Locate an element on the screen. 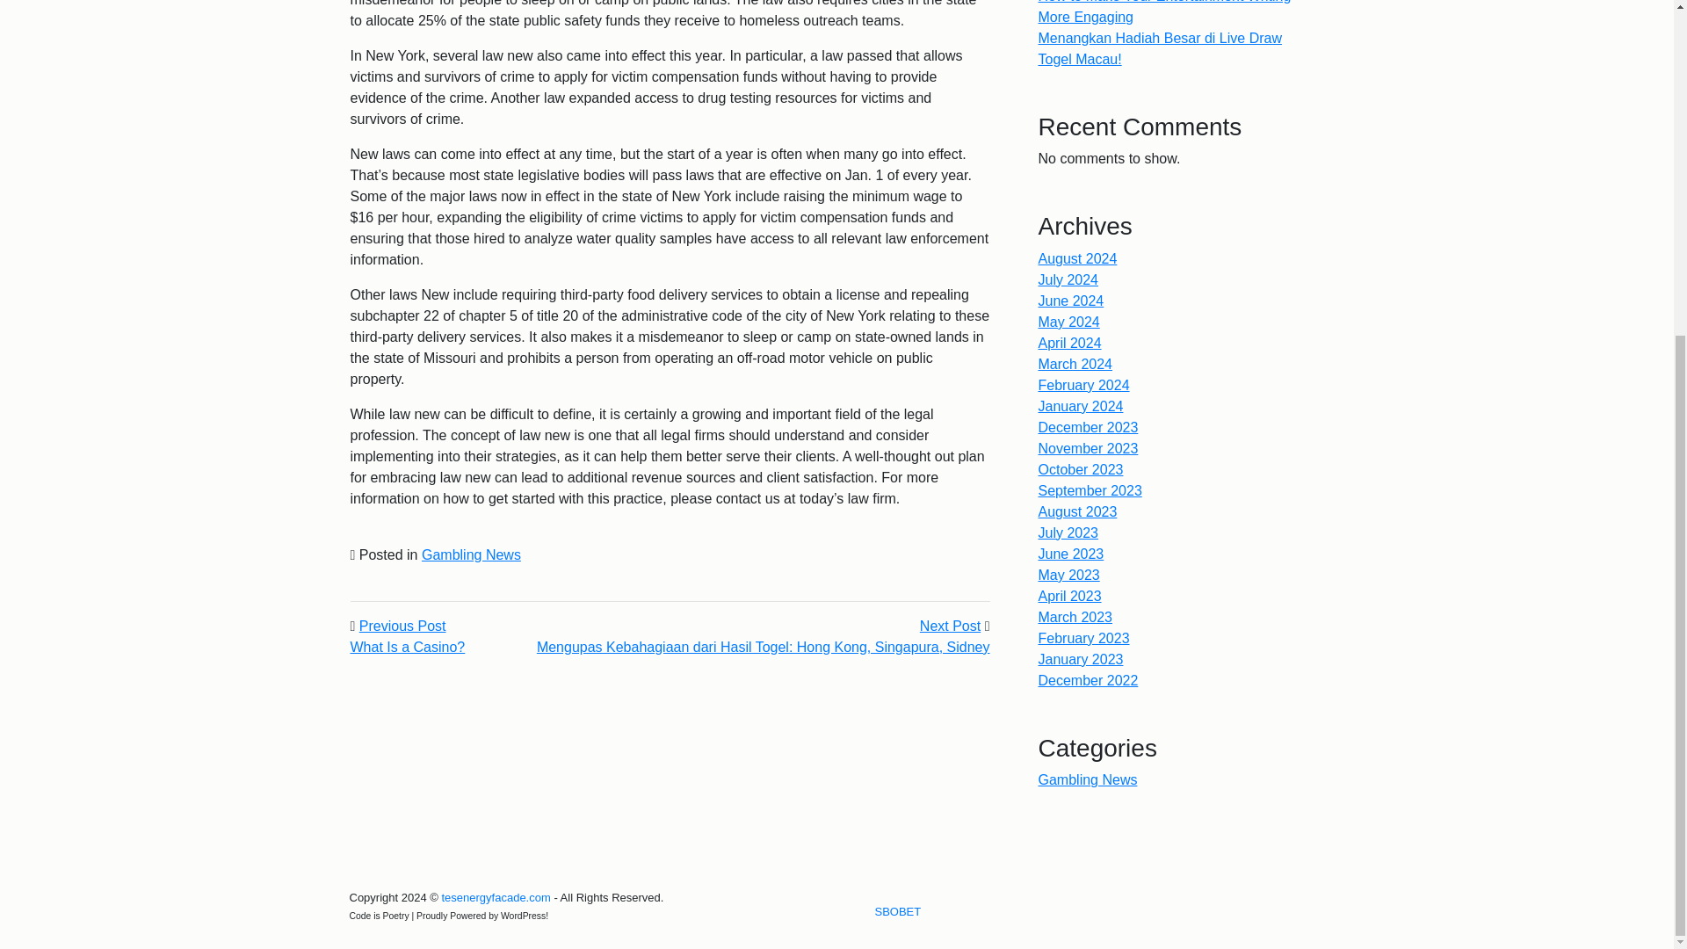  March 2024 is located at coordinates (1088, 780).